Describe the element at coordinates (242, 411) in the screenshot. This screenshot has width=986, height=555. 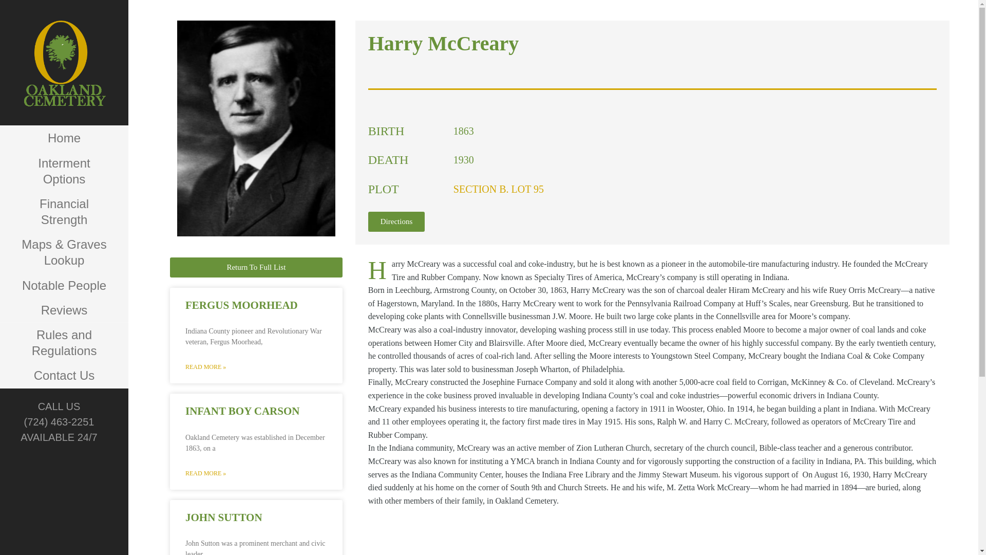
I see `INFANT BOY CARSON` at that location.